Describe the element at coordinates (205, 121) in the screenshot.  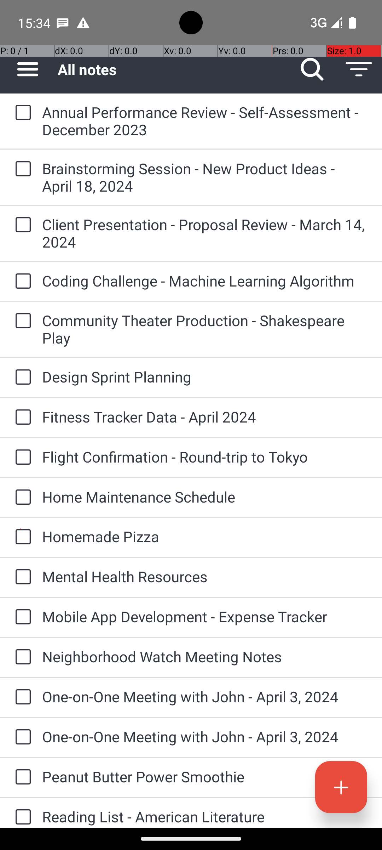
I see `Annual Performance Review - Self-Assessment - December 2023` at that location.